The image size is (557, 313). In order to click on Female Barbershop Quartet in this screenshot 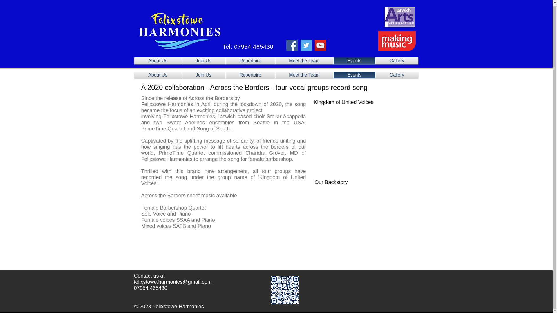, I will do `click(173, 208)`.